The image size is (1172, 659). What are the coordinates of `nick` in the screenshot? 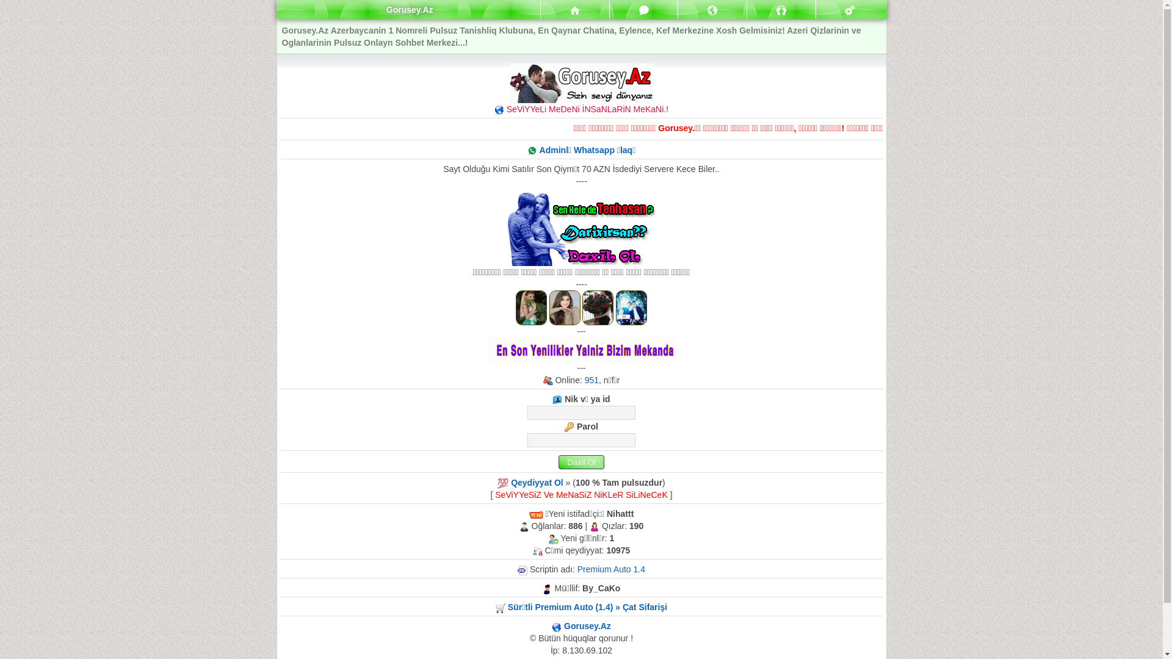 It's located at (581, 412).